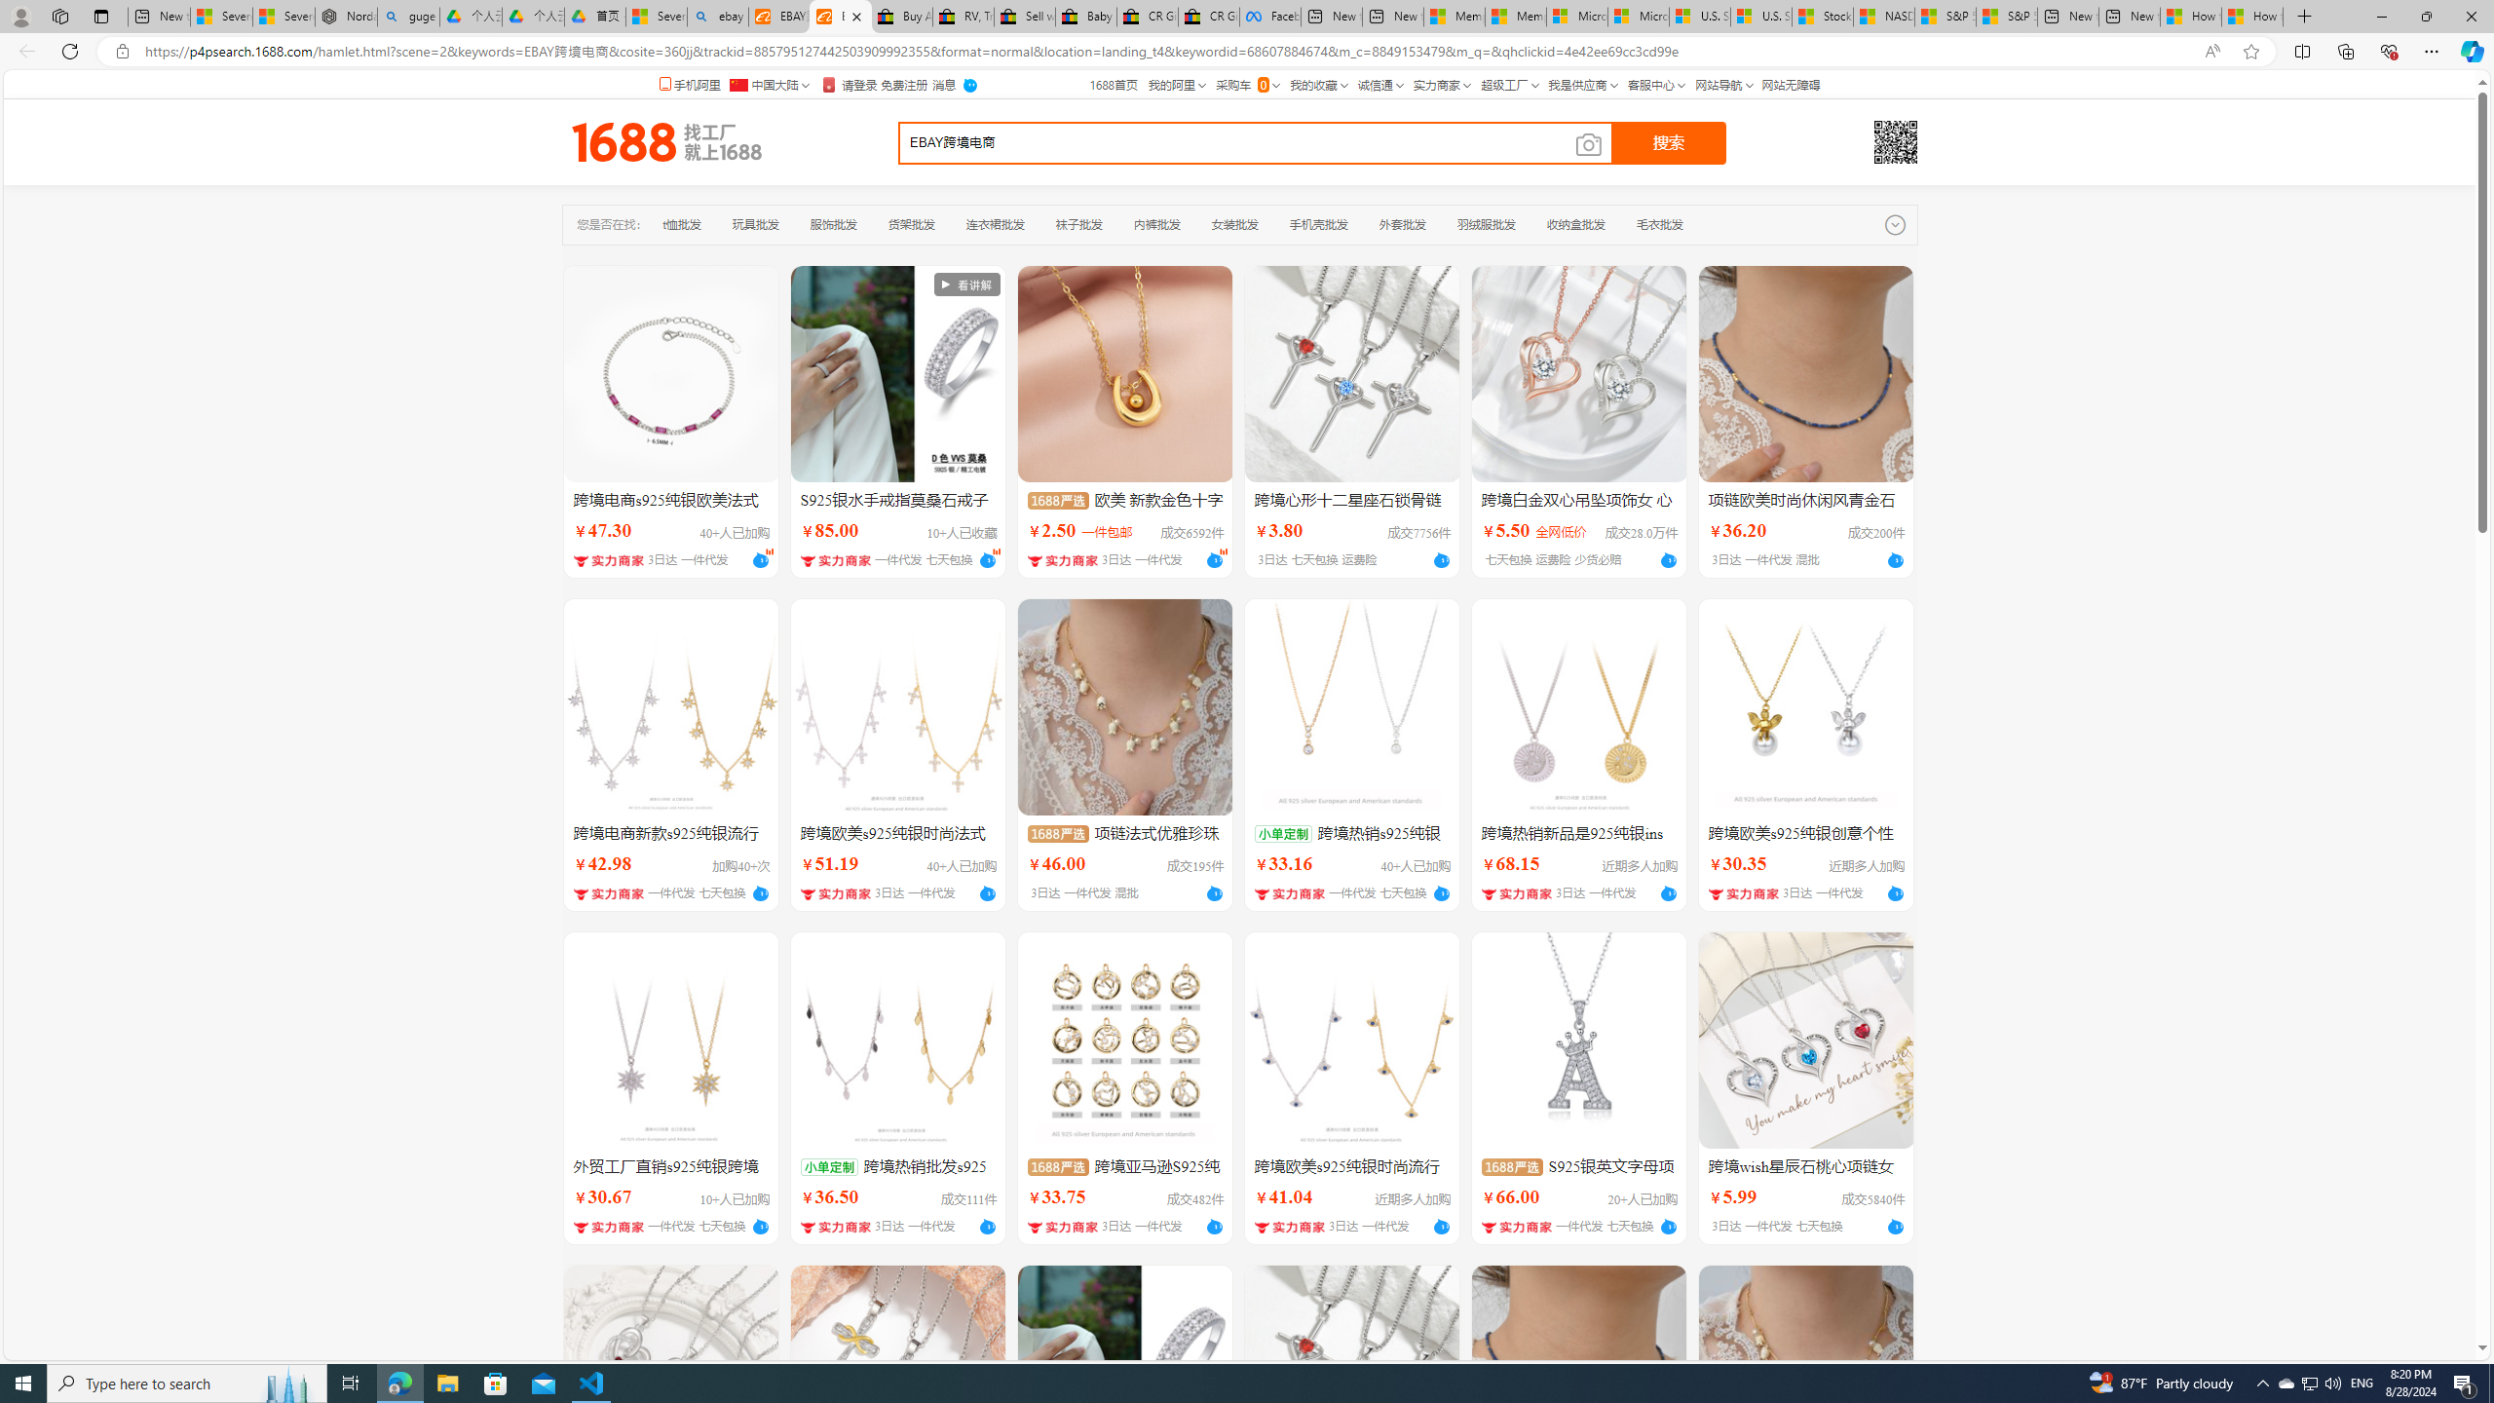 The image size is (2494, 1403). I want to click on Class: on-line, so click(1224, 550).